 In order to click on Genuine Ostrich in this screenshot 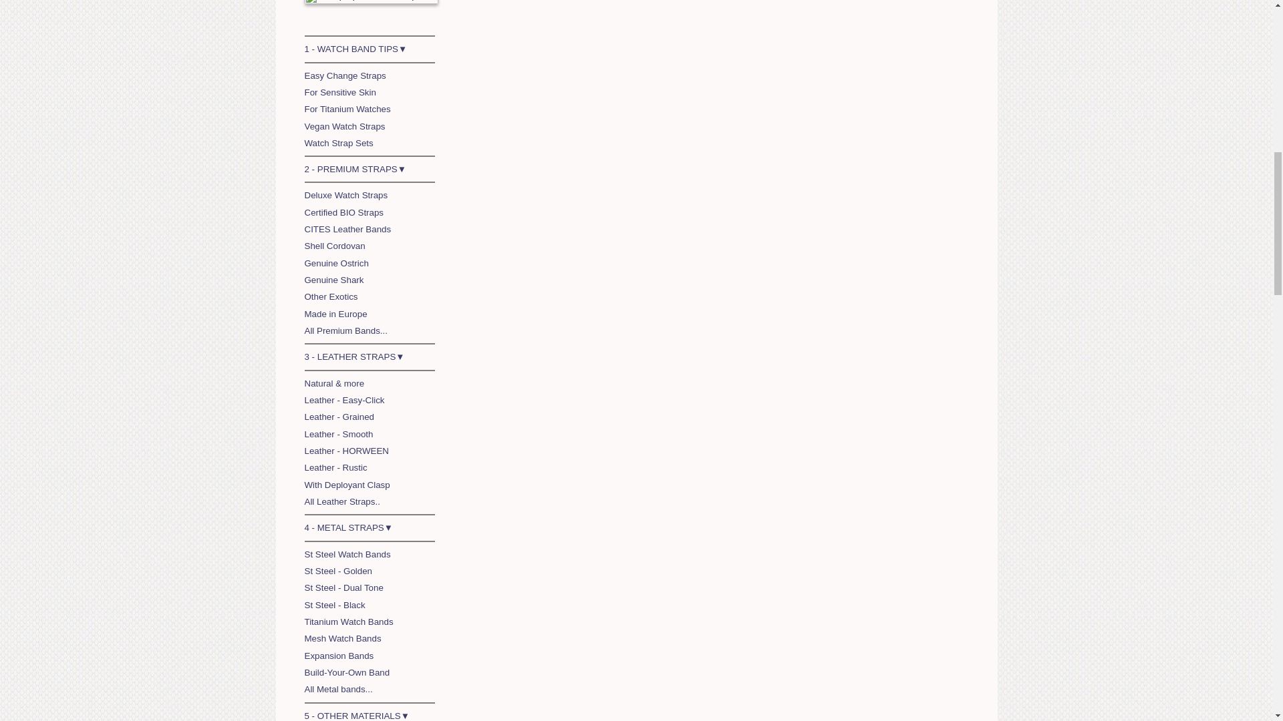, I will do `click(337, 263)`.